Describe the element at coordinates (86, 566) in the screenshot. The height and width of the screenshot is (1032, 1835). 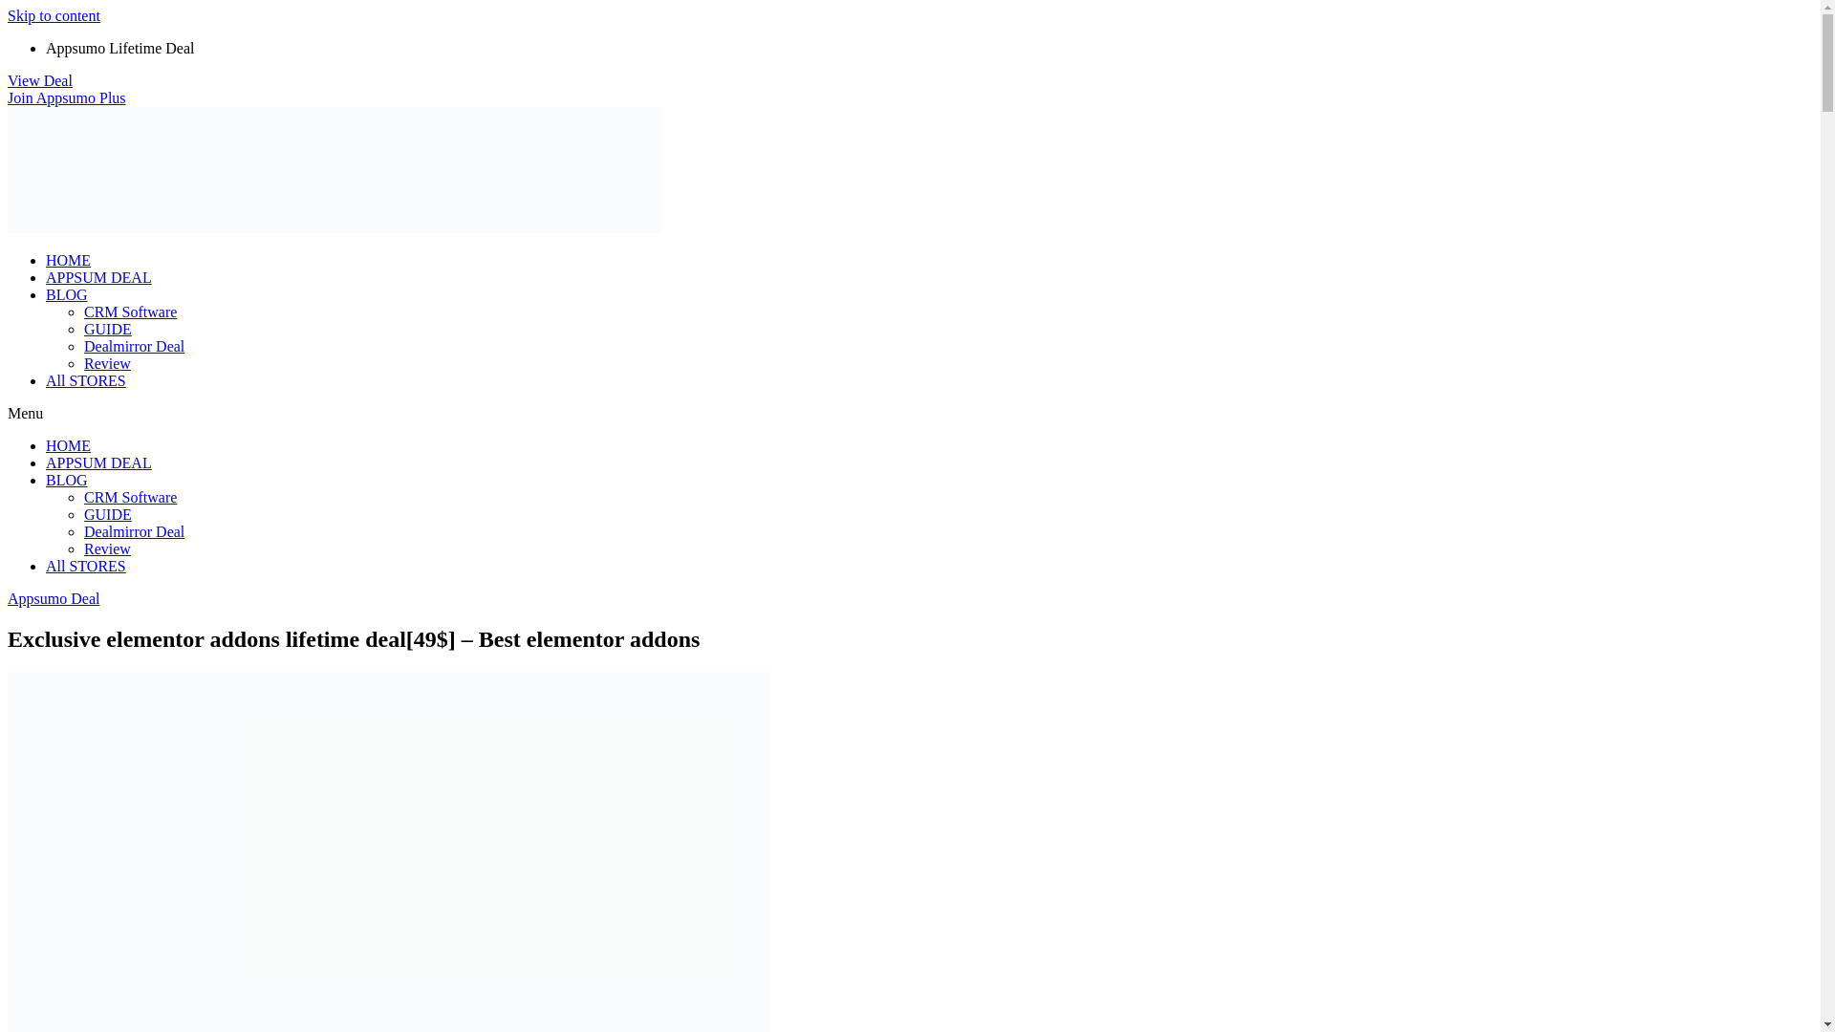
I see `All STORES` at that location.